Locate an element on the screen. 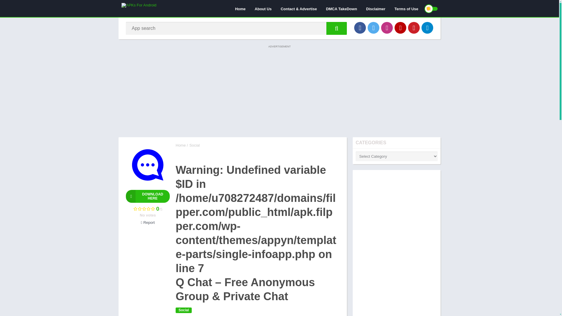 This screenshot has height=316, width=562. Disclaimer is located at coordinates (376, 8).